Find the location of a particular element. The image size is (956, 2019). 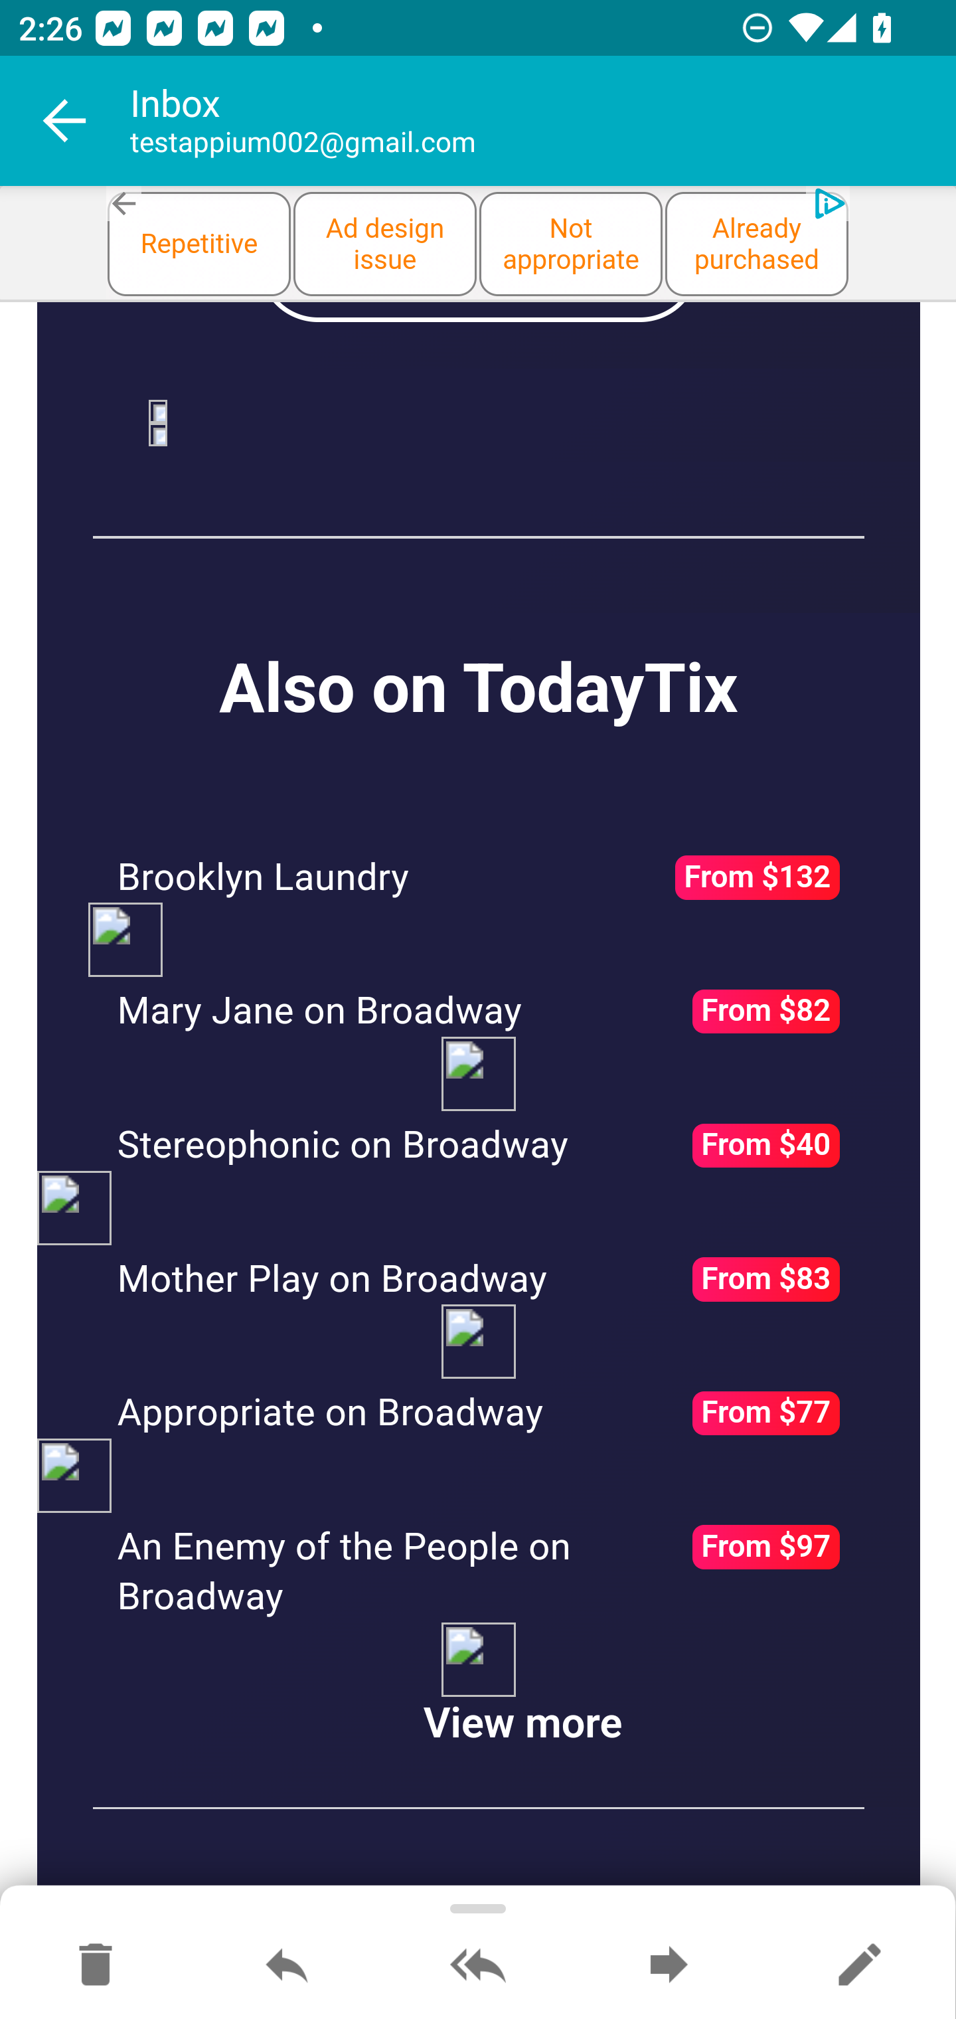

Move to Deleted is located at coordinates (96, 1966).